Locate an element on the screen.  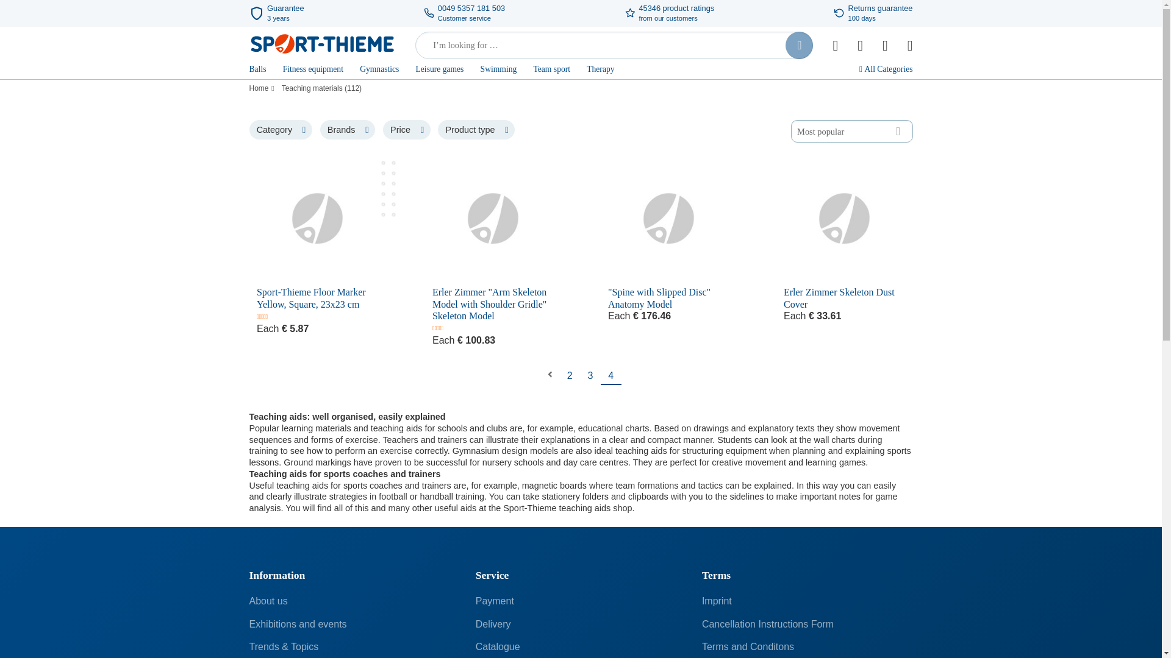
Home is located at coordinates (260, 89).